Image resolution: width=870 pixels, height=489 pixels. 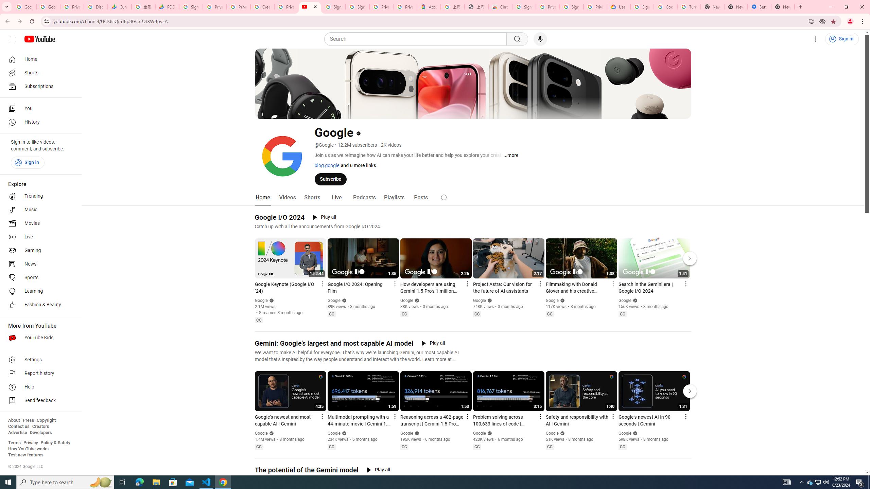 What do you see at coordinates (685, 416) in the screenshot?
I see `Action menu` at bounding box center [685, 416].